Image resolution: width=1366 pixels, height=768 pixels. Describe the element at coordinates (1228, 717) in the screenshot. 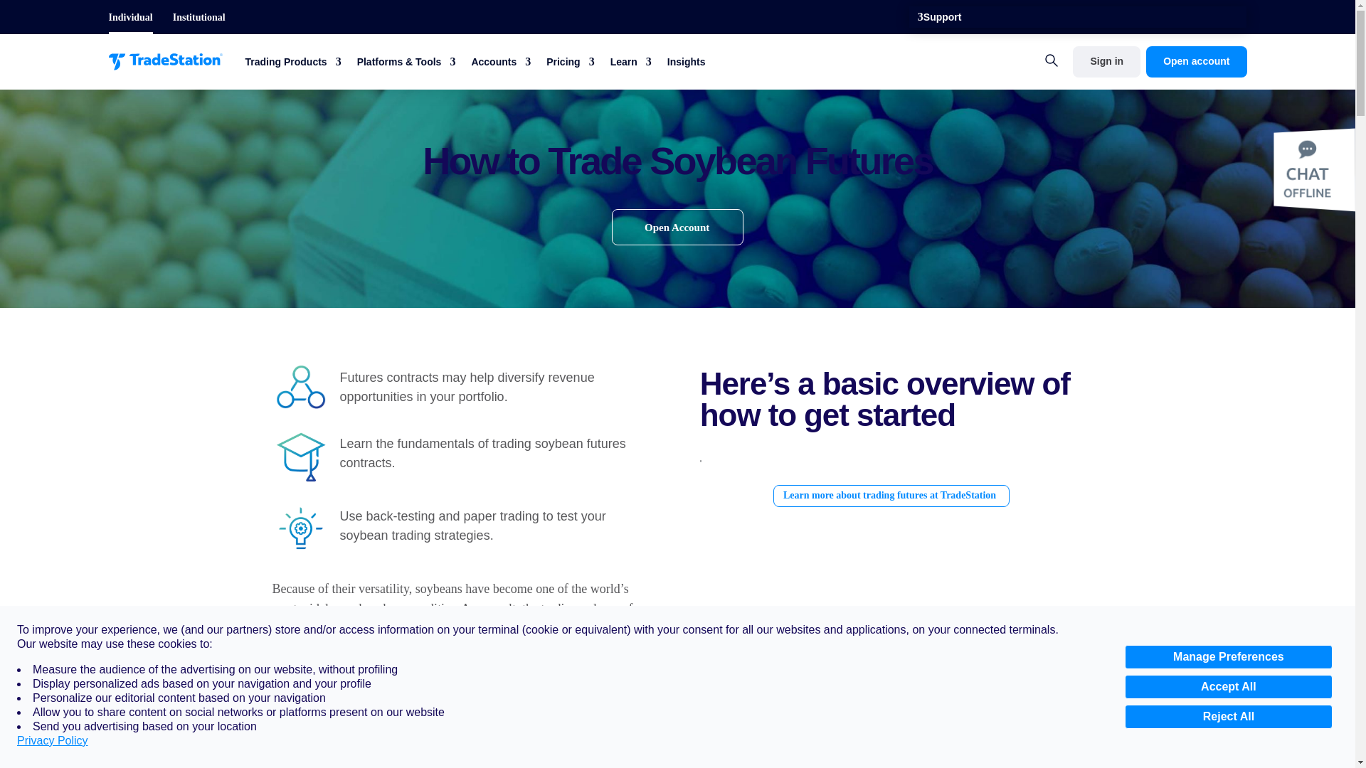

I see `Reject All` at that location.